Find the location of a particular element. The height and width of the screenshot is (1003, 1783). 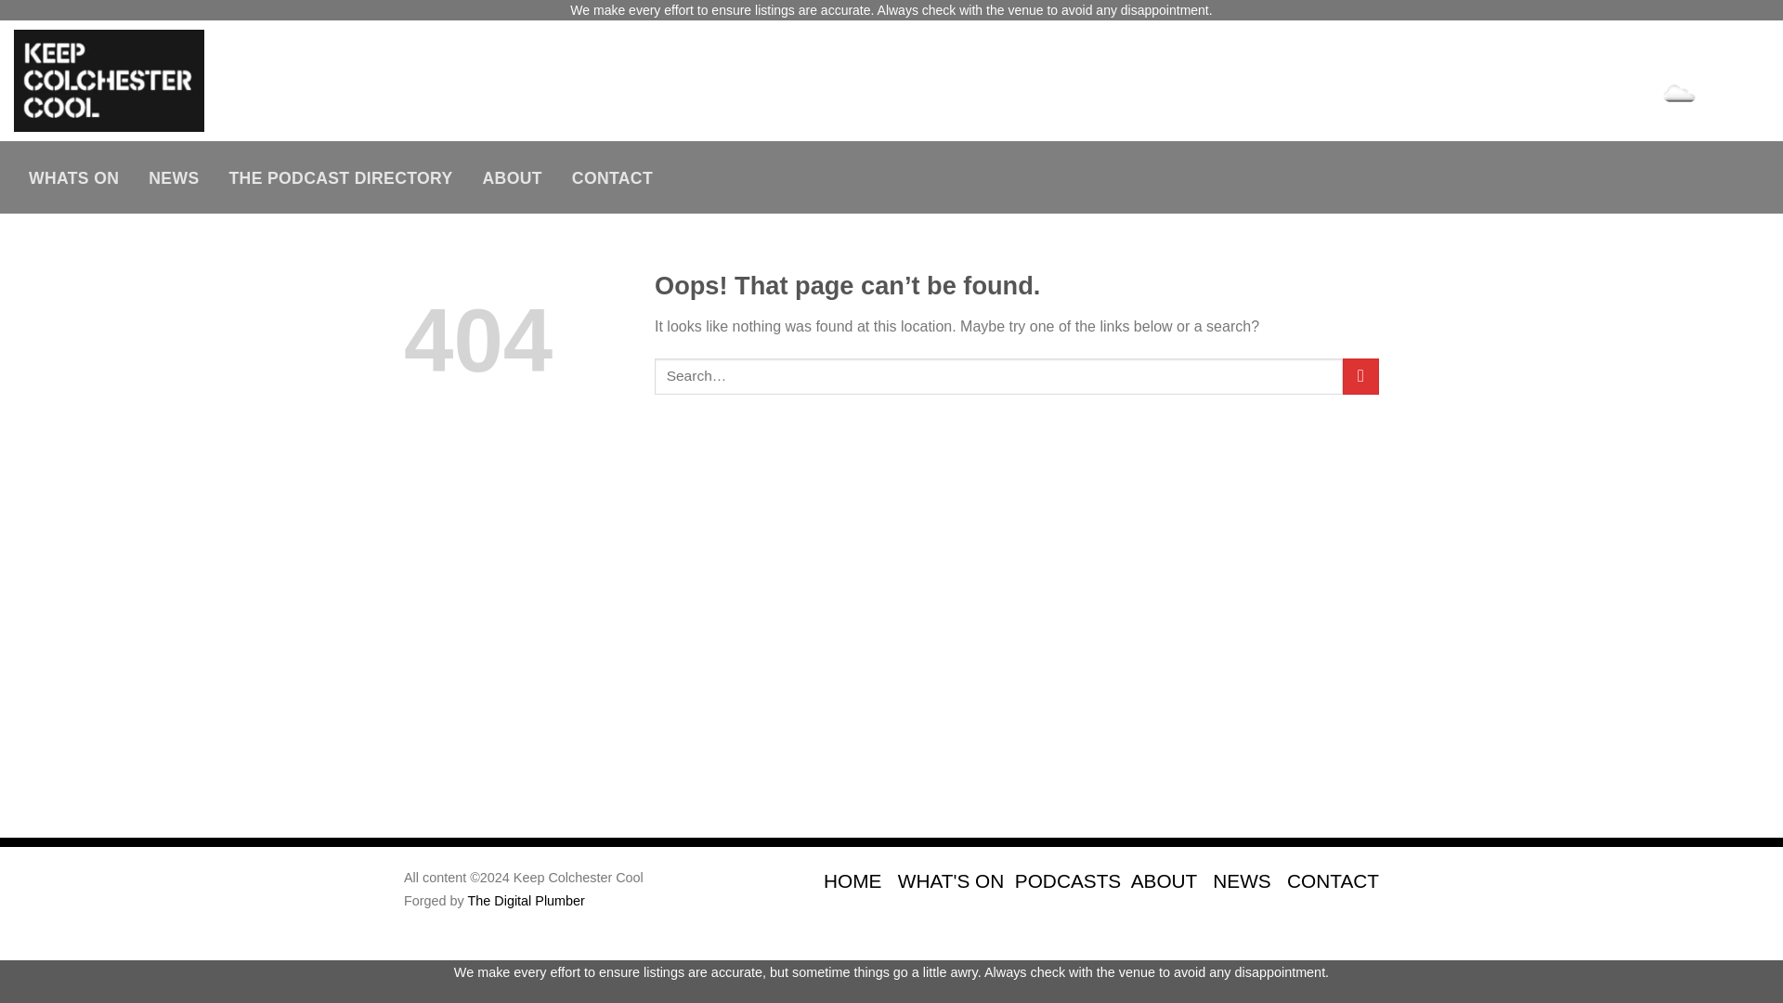

WHATS ON is located at coordinates (74, 177).